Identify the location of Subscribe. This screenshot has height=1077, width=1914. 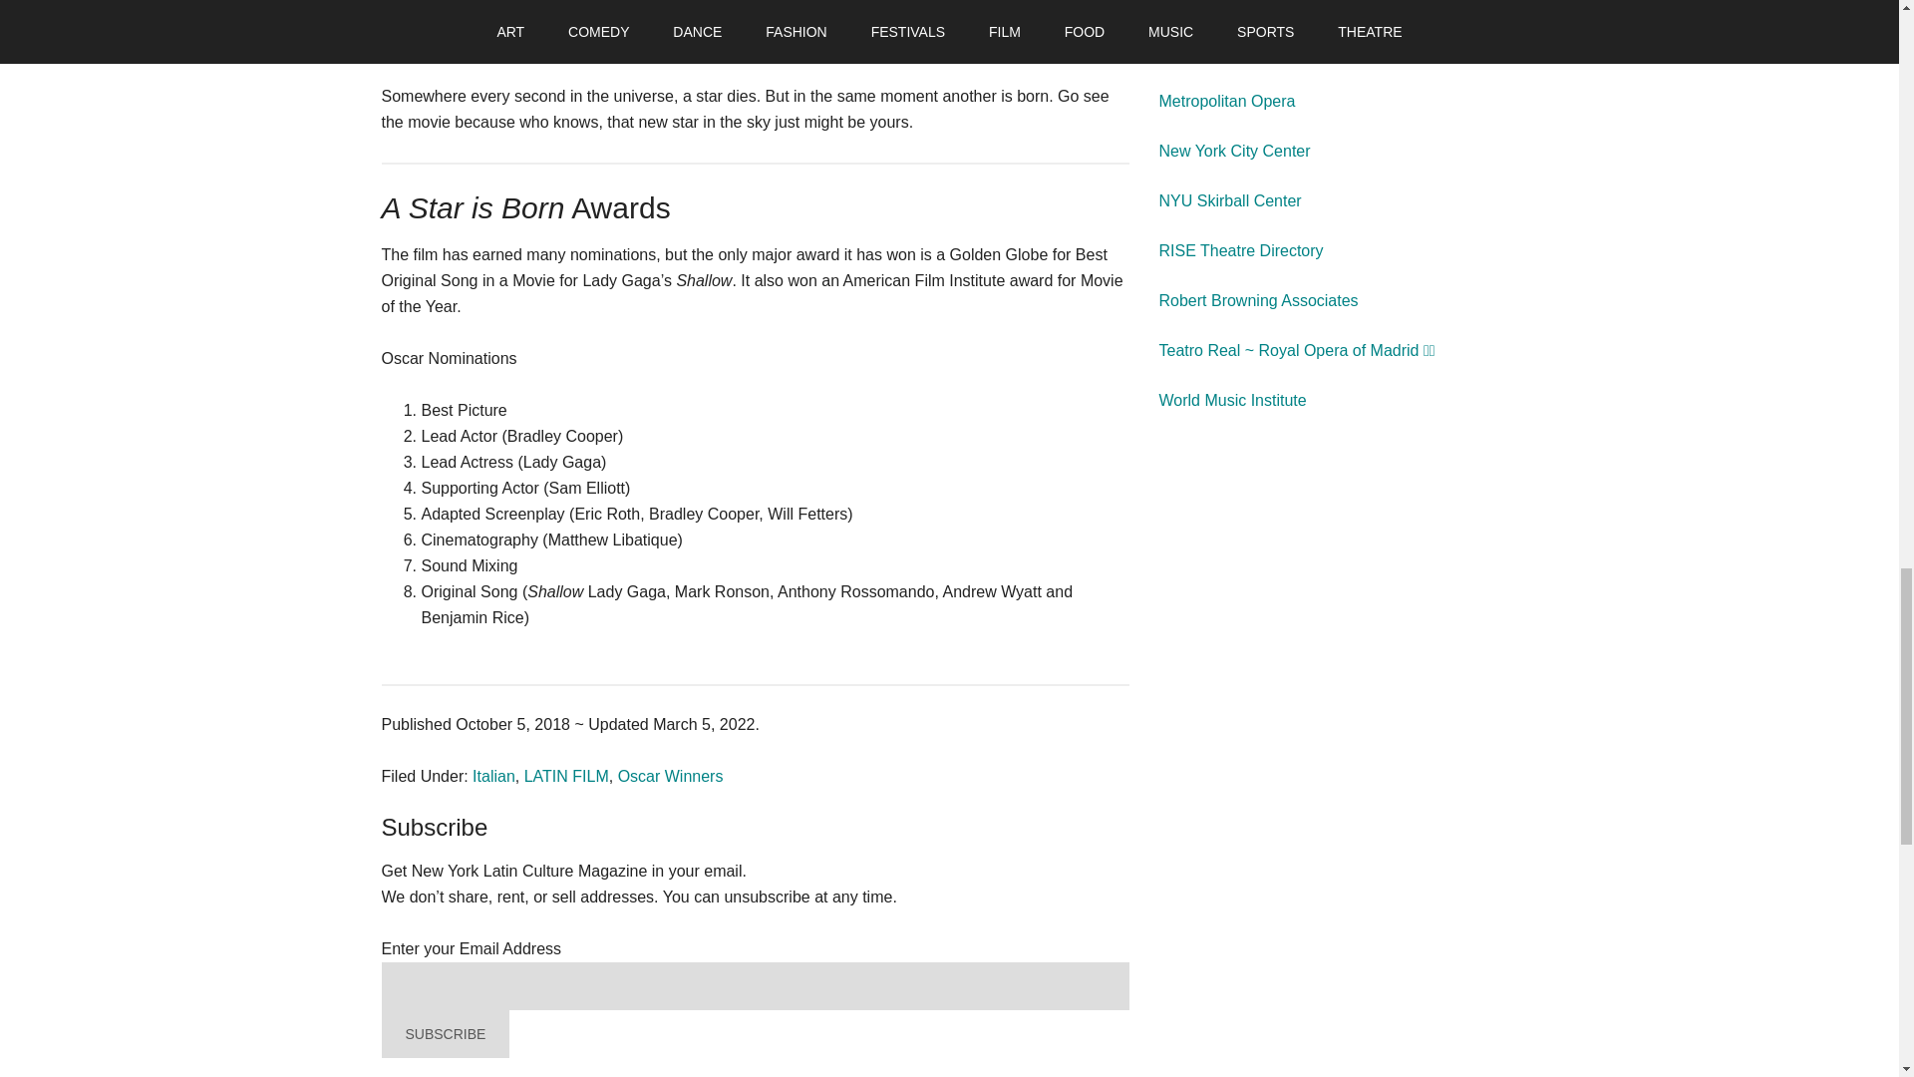
(435, 828).